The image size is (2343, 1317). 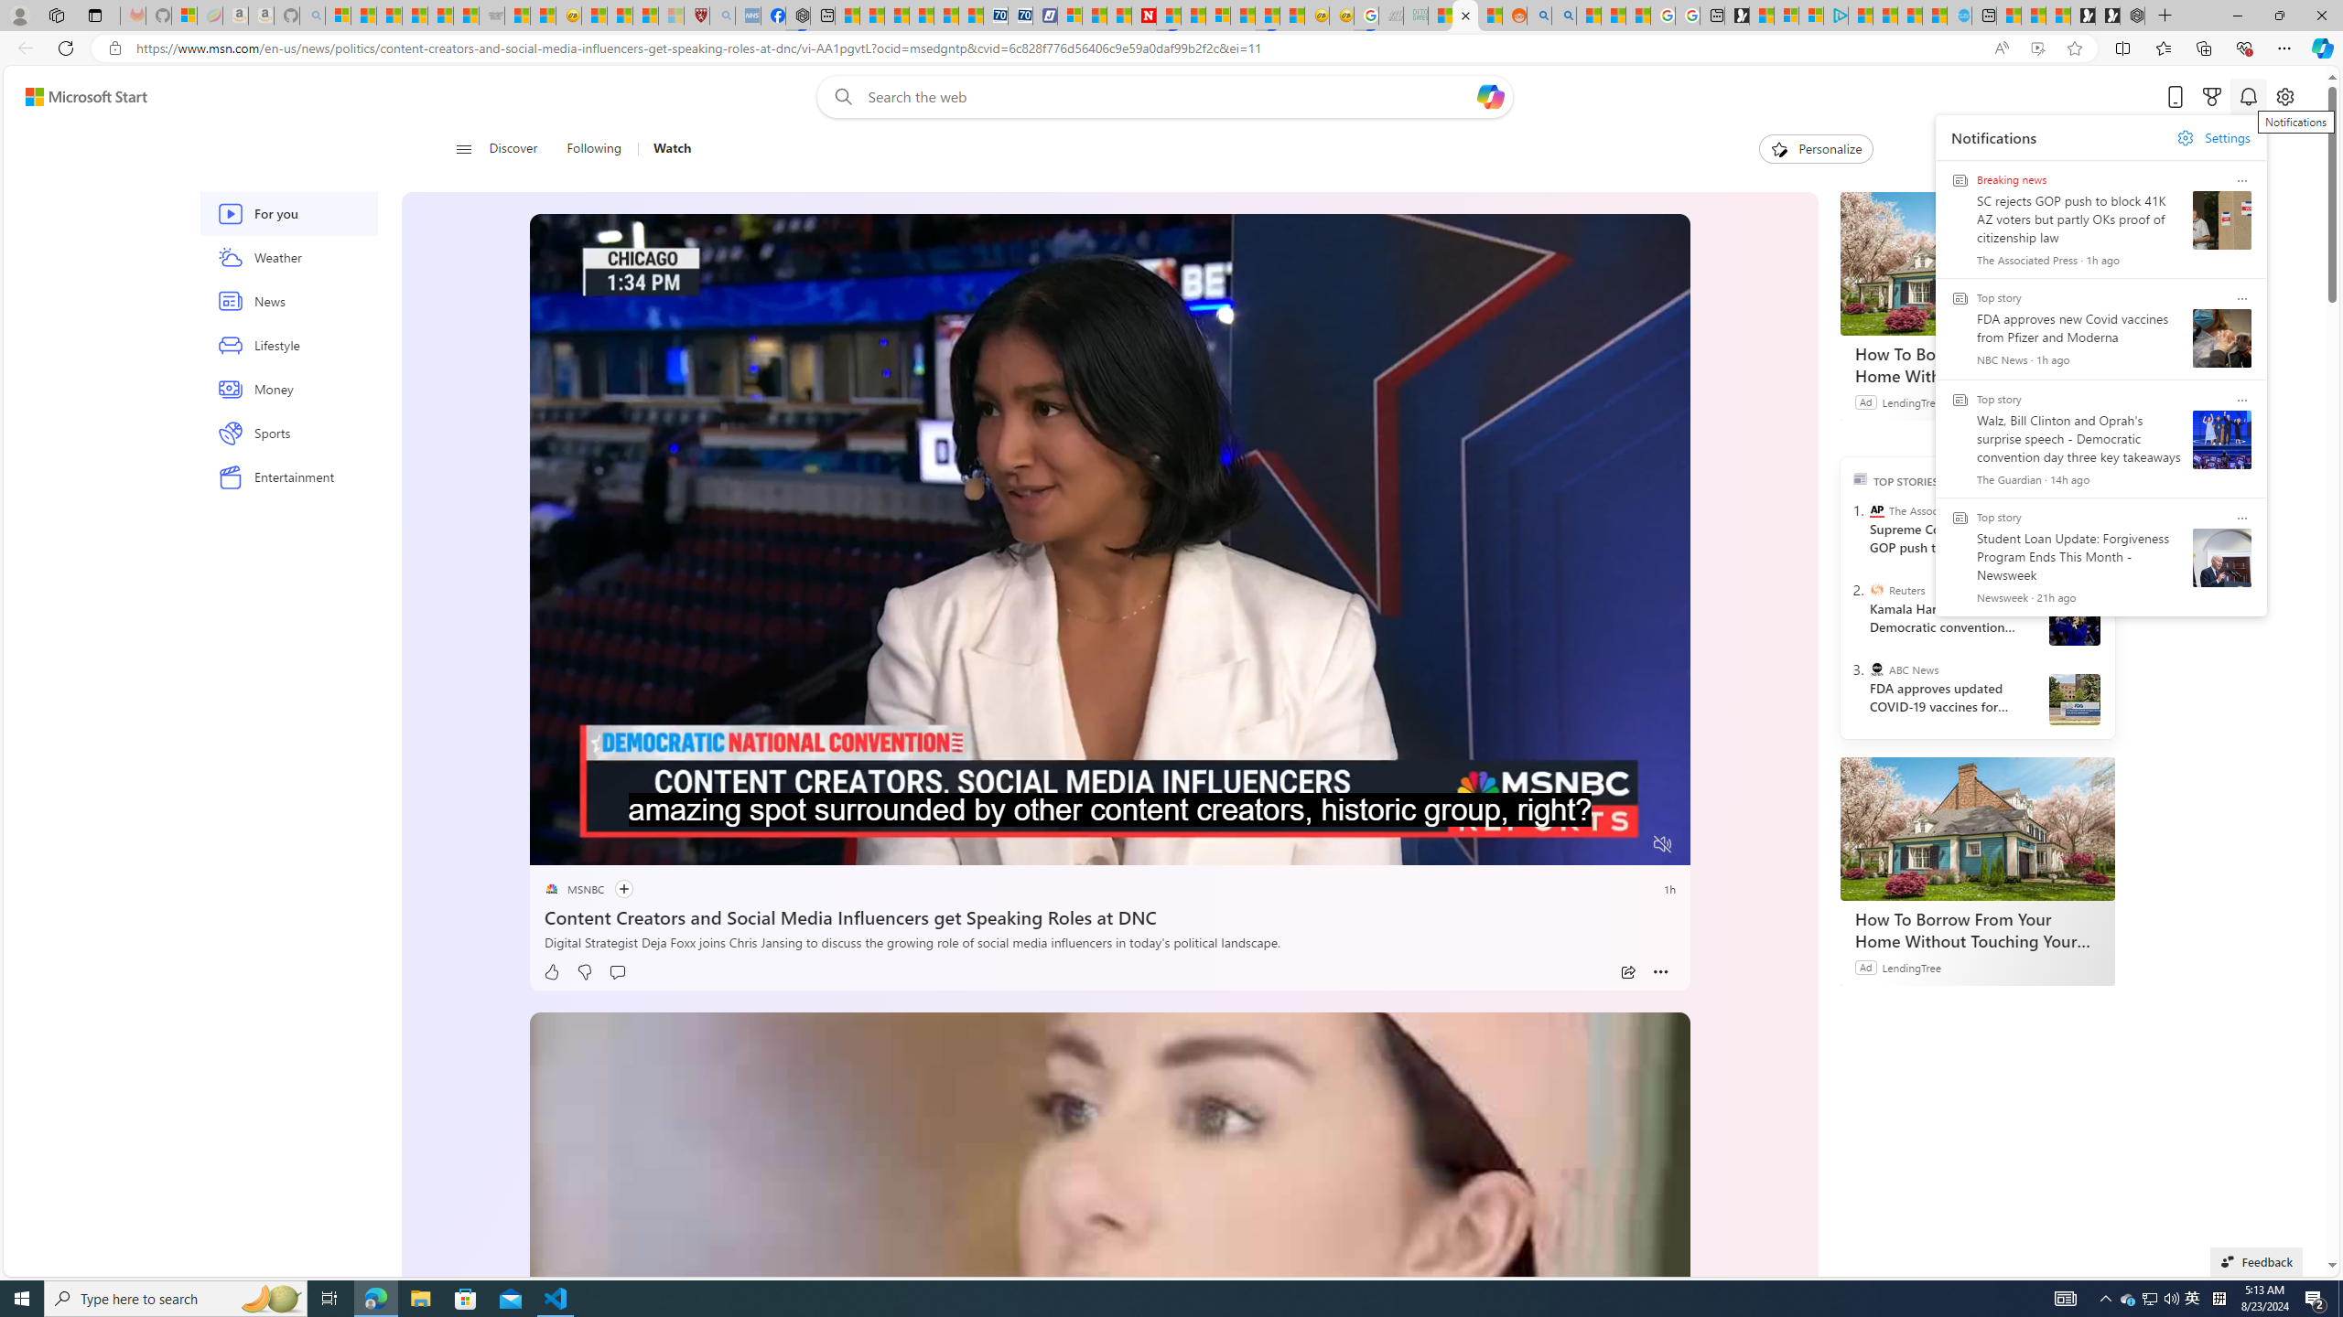 I want to click on Open navigation menu, so click(x=462, y=148).